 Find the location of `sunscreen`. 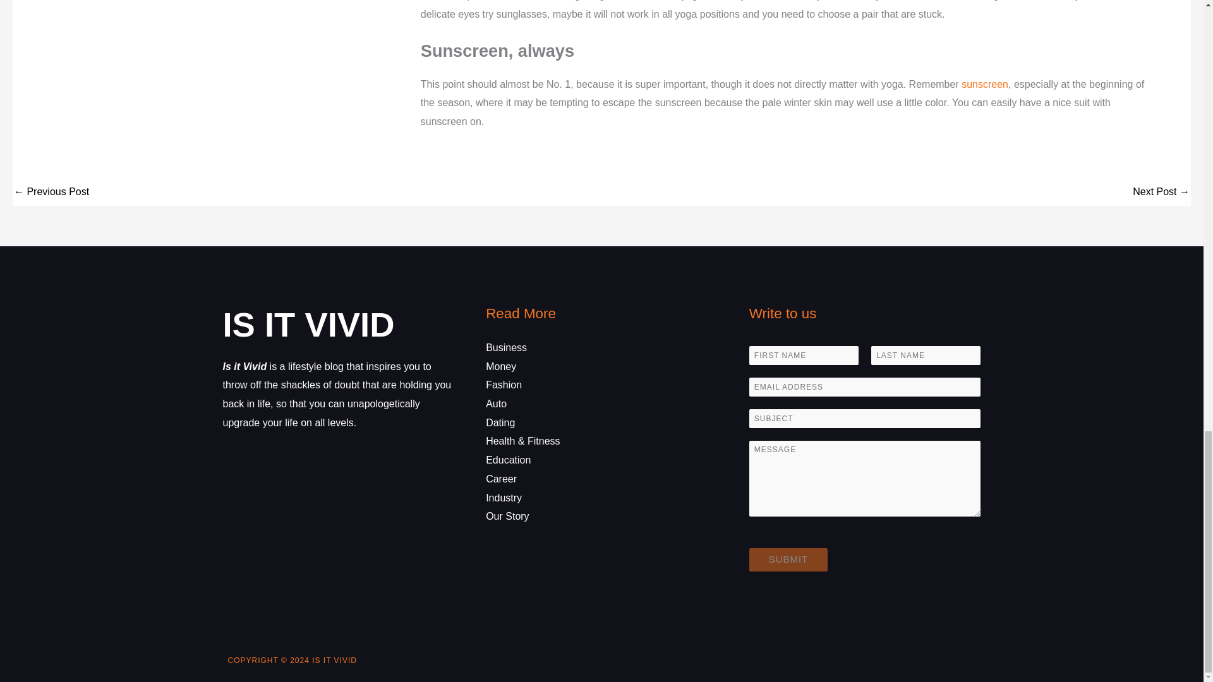

sunscreen is located at coordinates (984, 84).